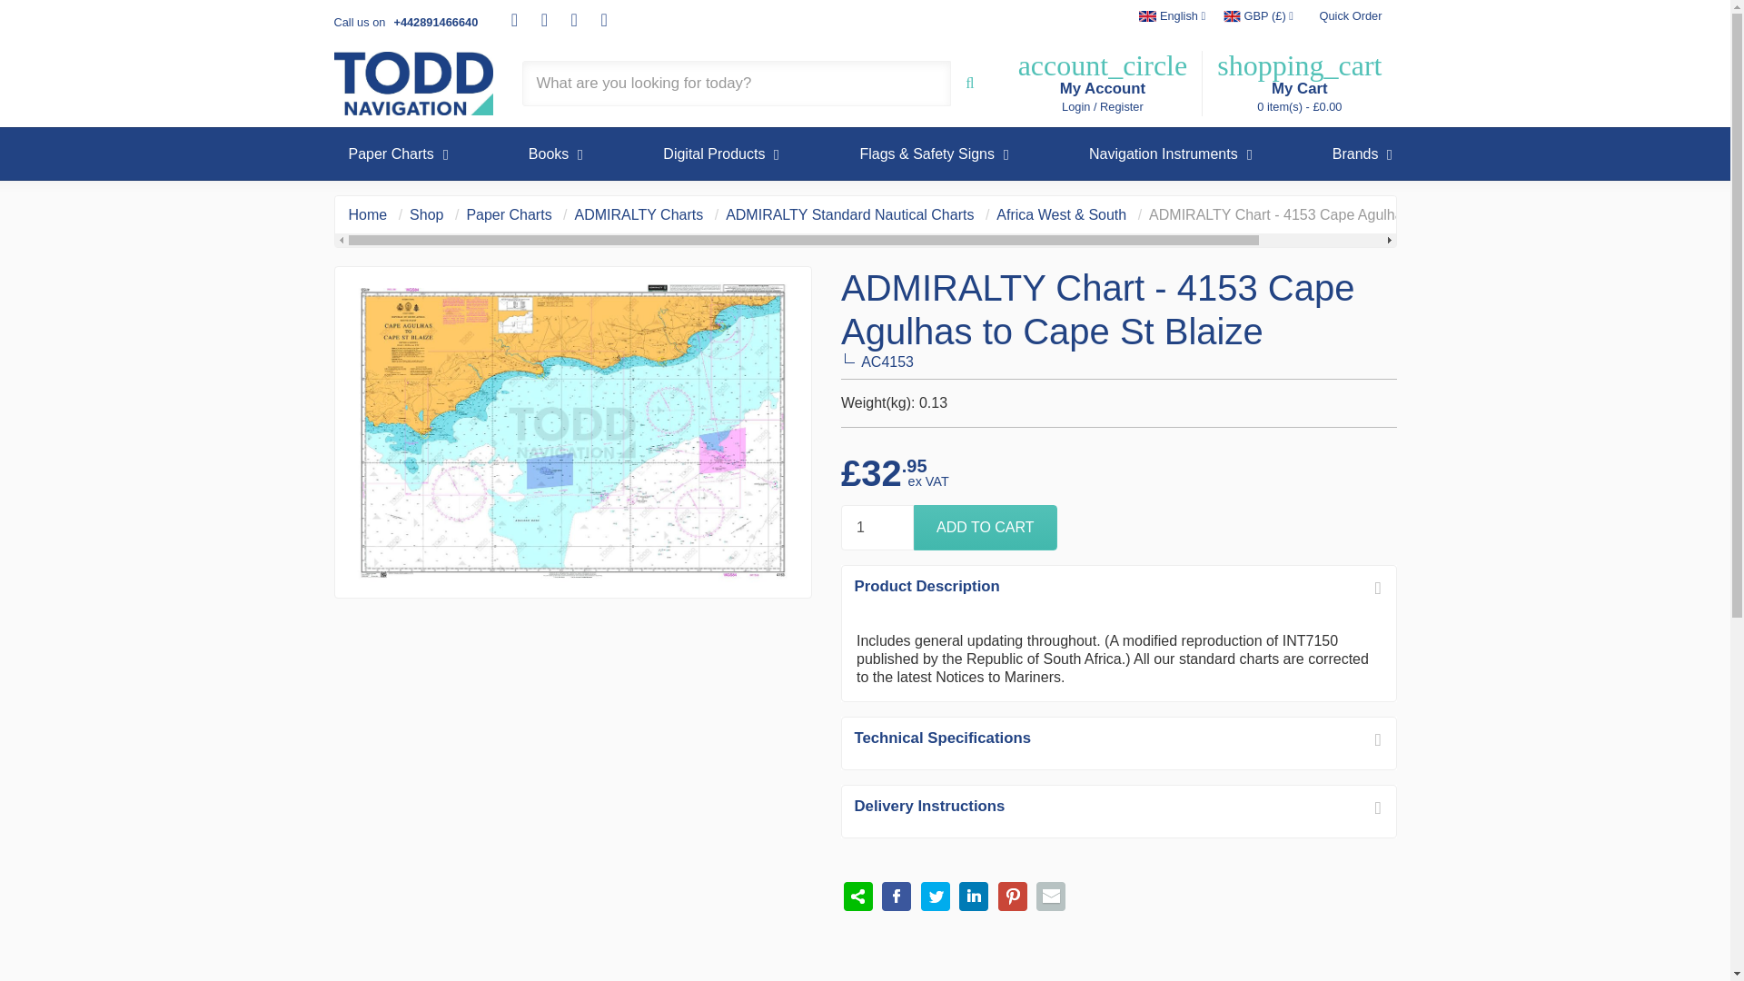 Image resolution: width=1744 pixels, height=981 pixels. Describe the element at coordinates (877, 527) in the screenshot. I see `Quantity input` at that location.